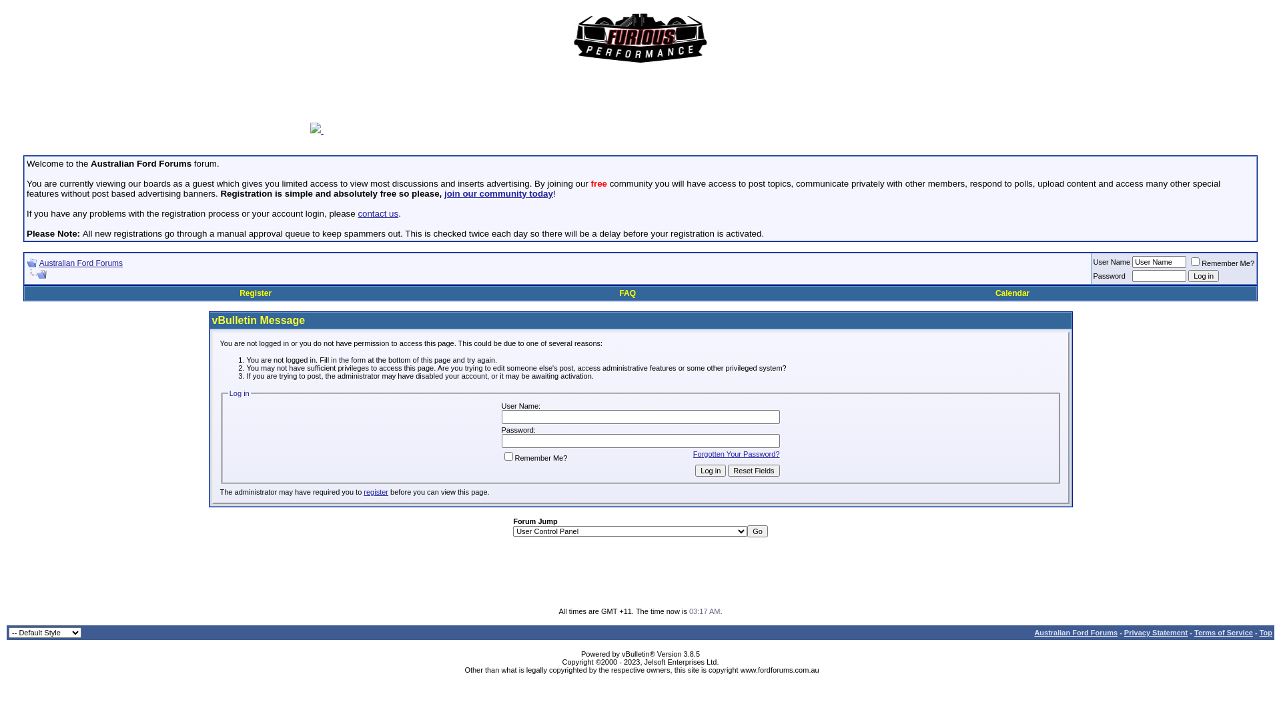 The height and width of the screenshot is (720, 1281). Describe the element at coordinates (378, 213) in the screenshot. I see `contact us` at that location.